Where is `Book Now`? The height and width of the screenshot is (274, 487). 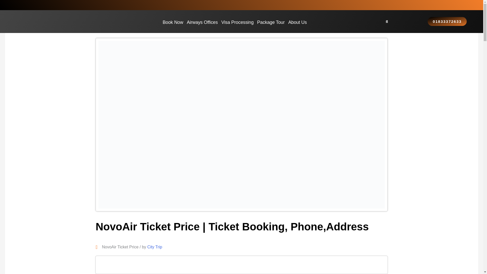
Book Now is located at coordinates (173, 22).